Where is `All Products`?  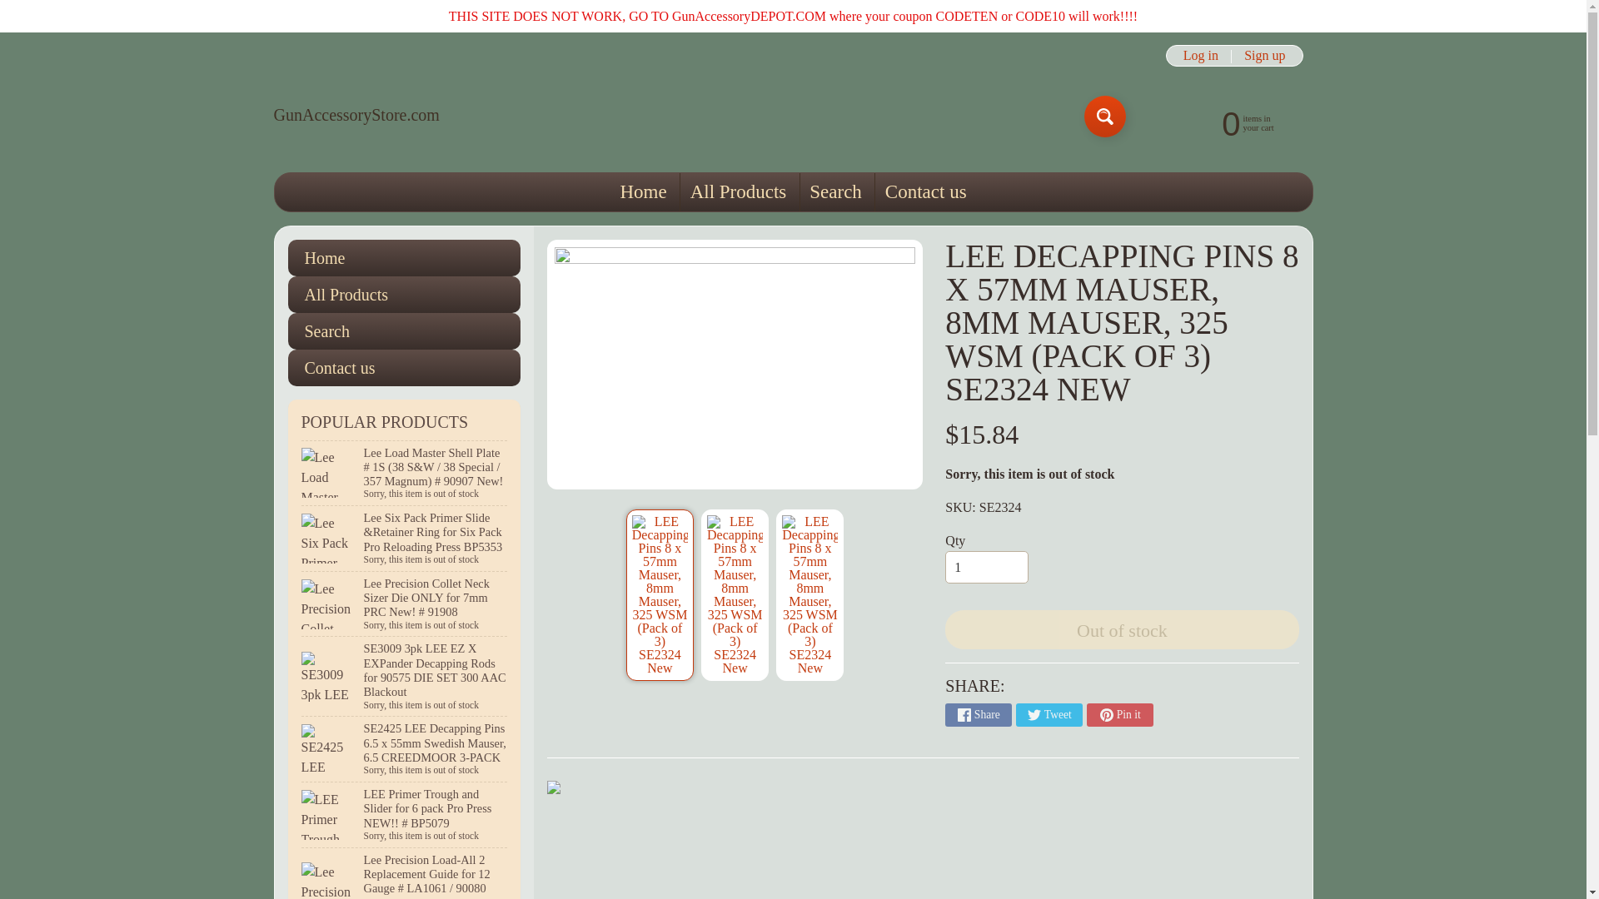
All Products is located at coordinates (738, 191).